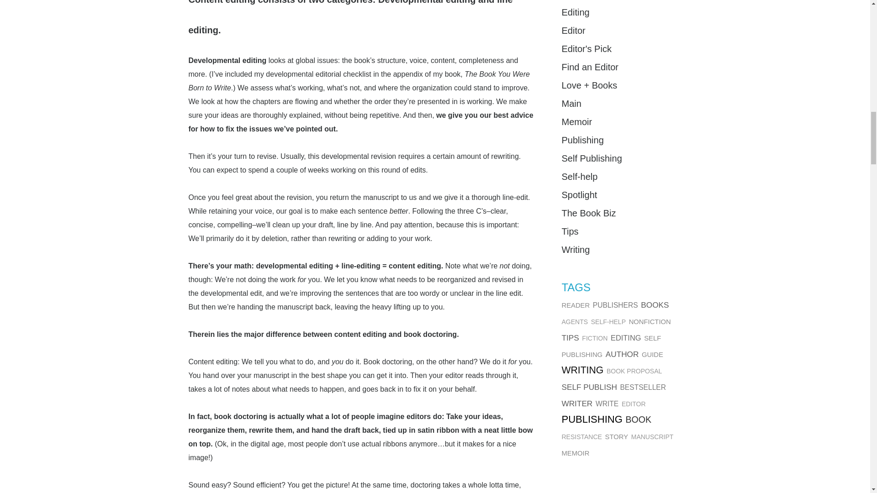  I want to click on The Book You Were Born to Write, so click(359, 81).